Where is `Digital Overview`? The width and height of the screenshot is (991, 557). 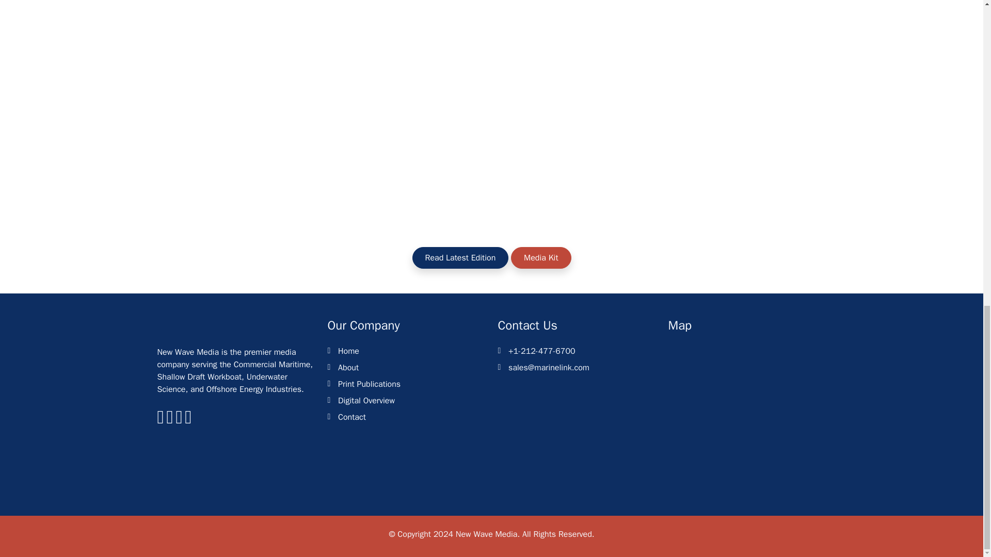
Digital Overview is located at coordinates (366, 400).